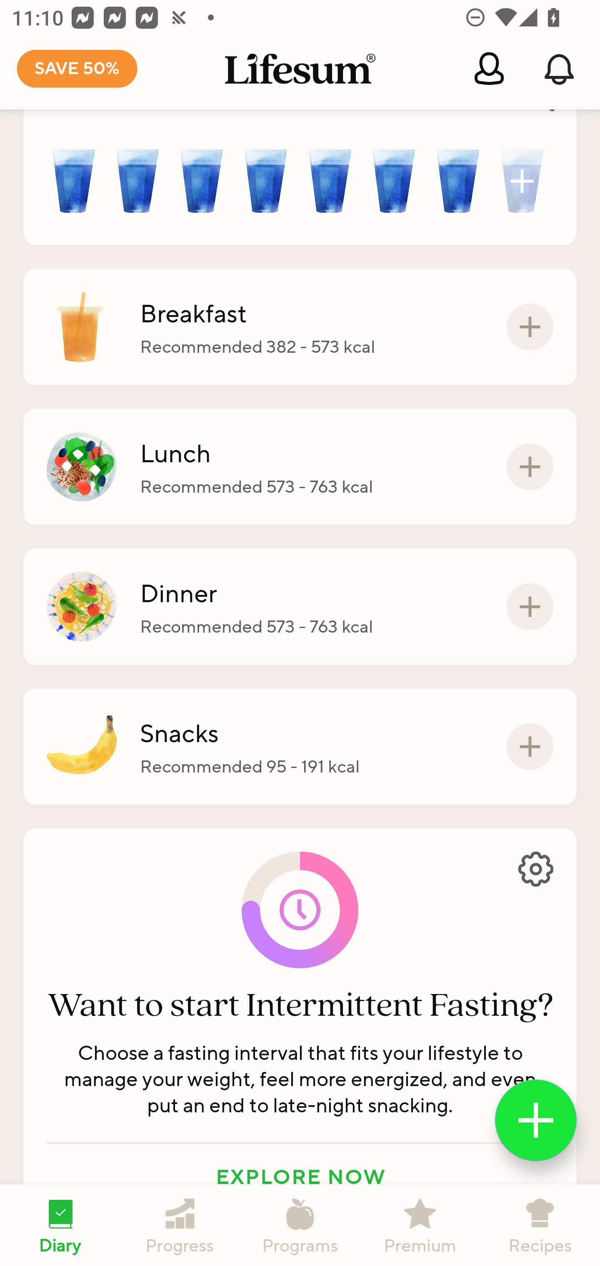 Image resolution: width=600 pixels, height=1266 pixels. I want to click on Snacks Recommended 95 - 191 kcal, so click(300, 747).